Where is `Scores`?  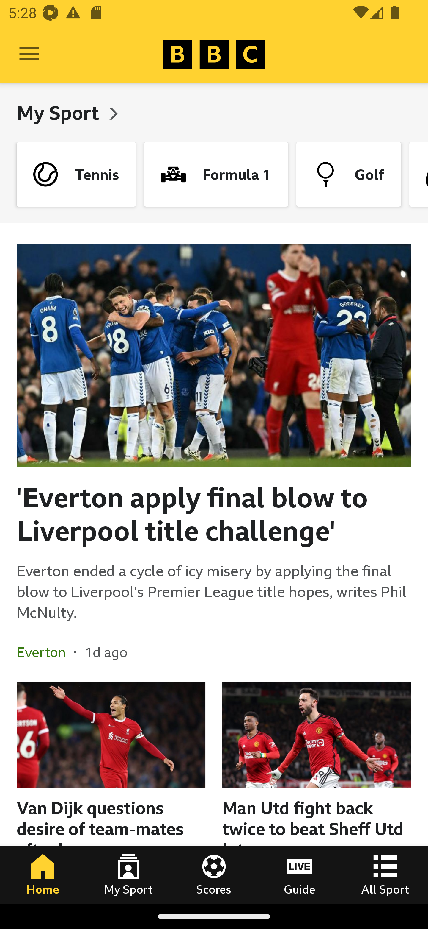 Scores is located at coordinates (214, 875).